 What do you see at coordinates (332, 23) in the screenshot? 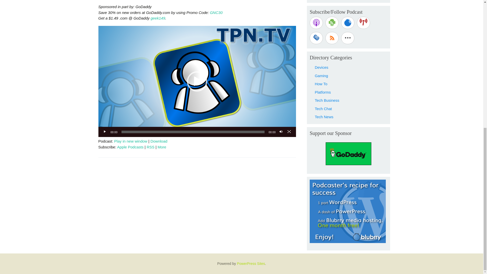
I see `Subscribe on Android` at bounding box center [332, 23].